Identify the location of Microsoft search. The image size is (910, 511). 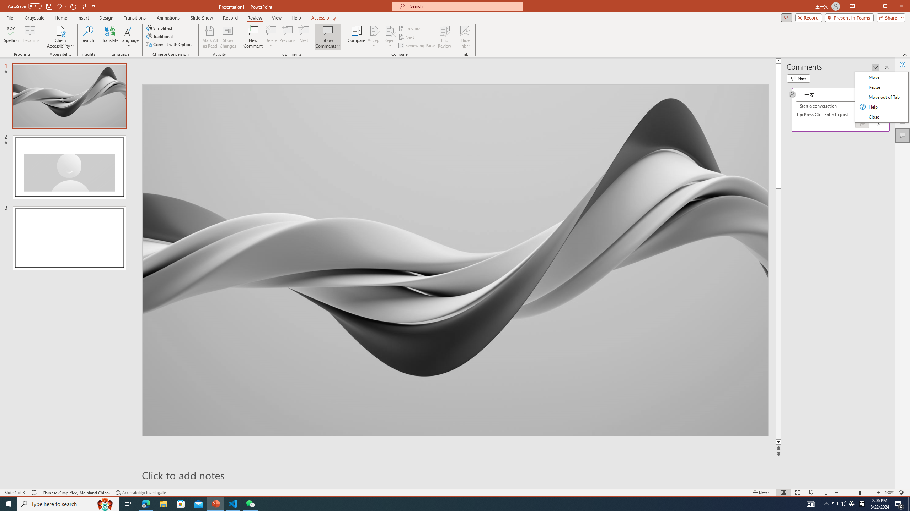
(464, 6).